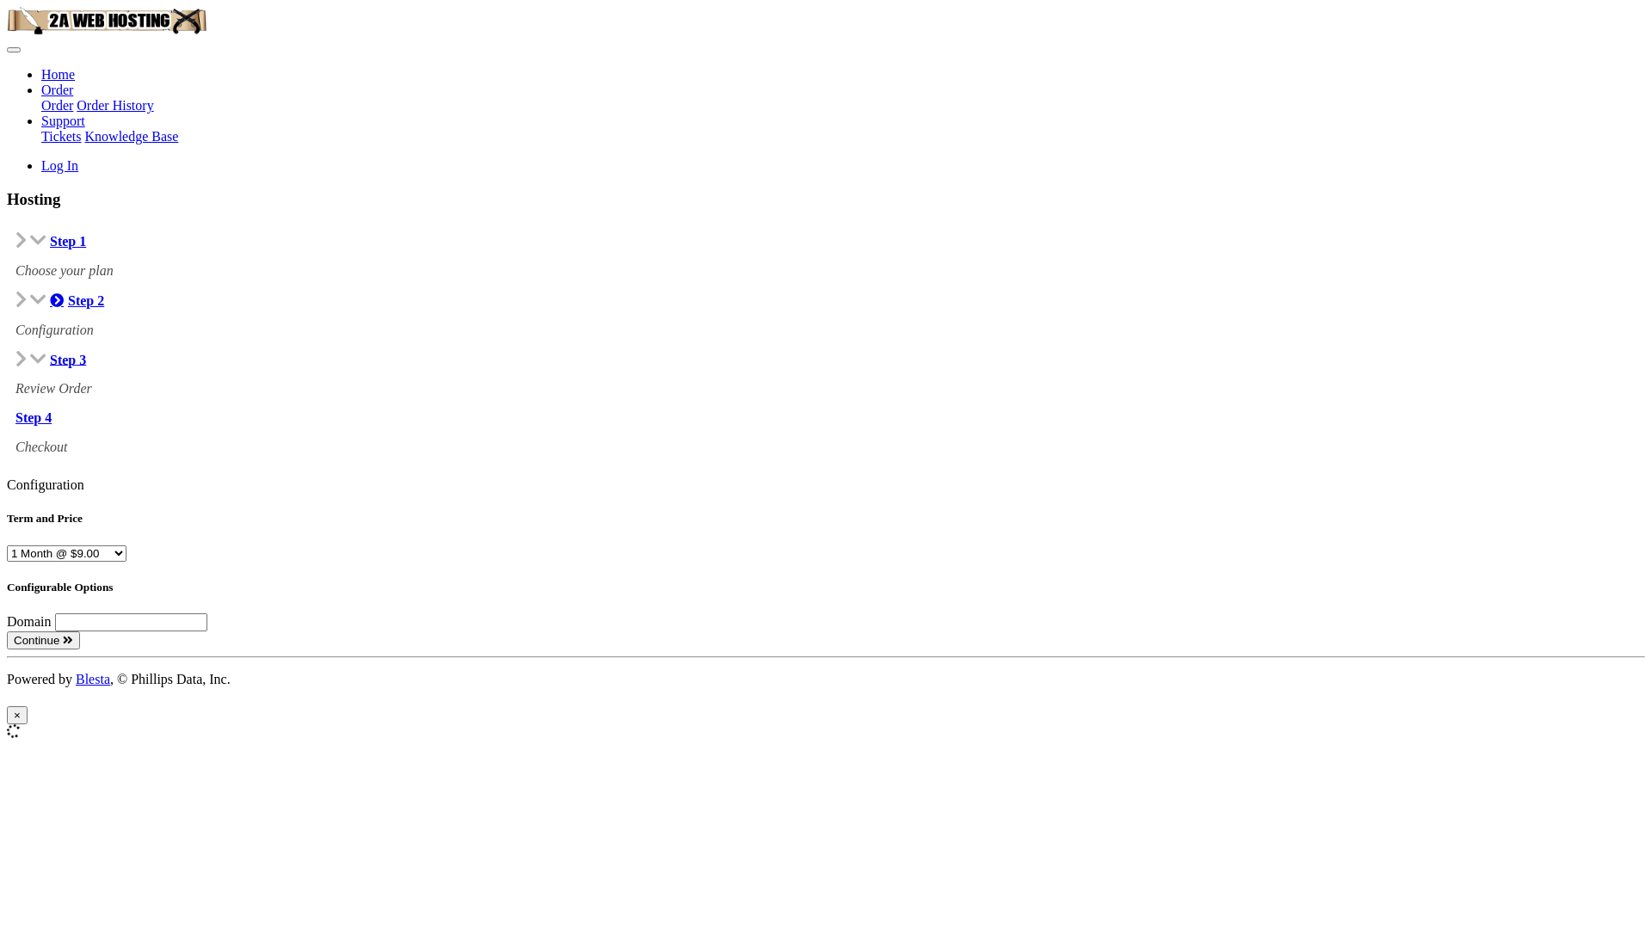 The height and width of the screenshot is (929, 1652). What do you see at coordinates (43, 640) in the screenshot?
I see `Continue` at bounding box center [43, 640].